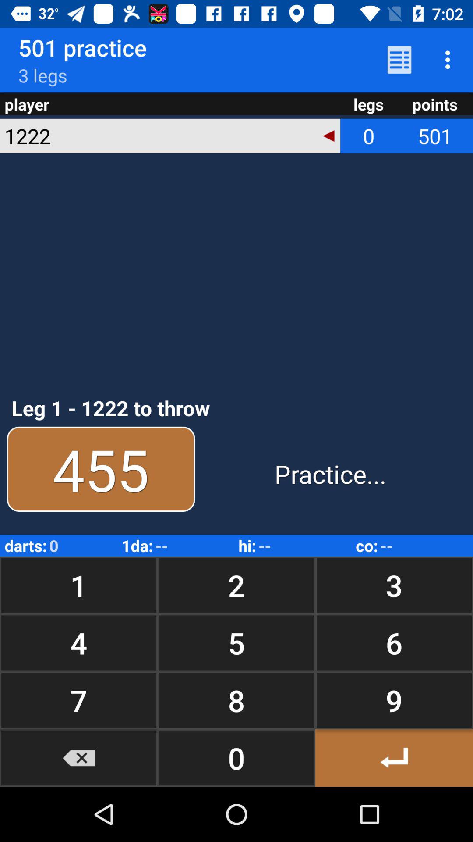 The width and height of the screenshot is (473, 842). Describe the element at coordinates (79, 758) in the screenshot. I see `select the button next to 8 item` at that location.